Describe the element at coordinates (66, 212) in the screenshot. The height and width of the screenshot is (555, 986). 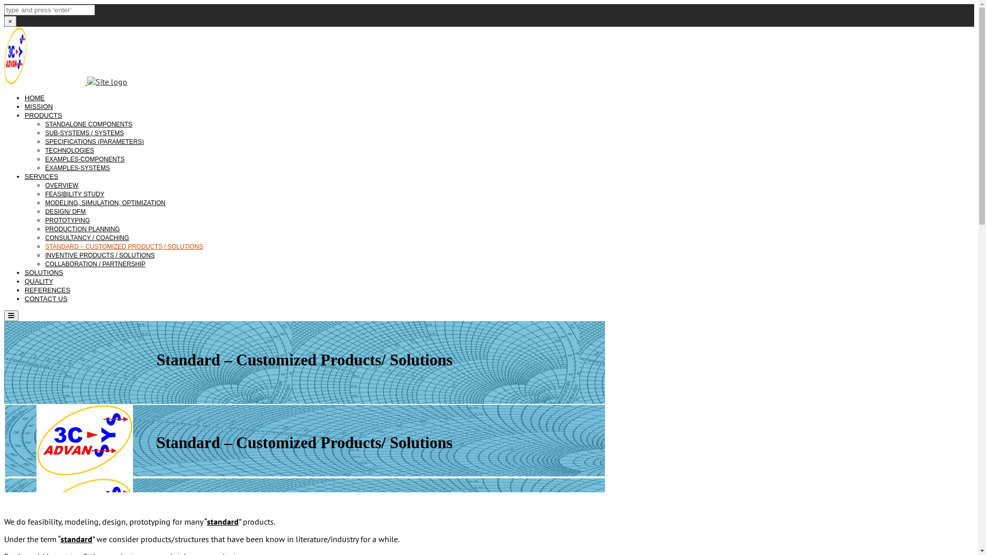
I see `DESIGN/ DFM` at that location.